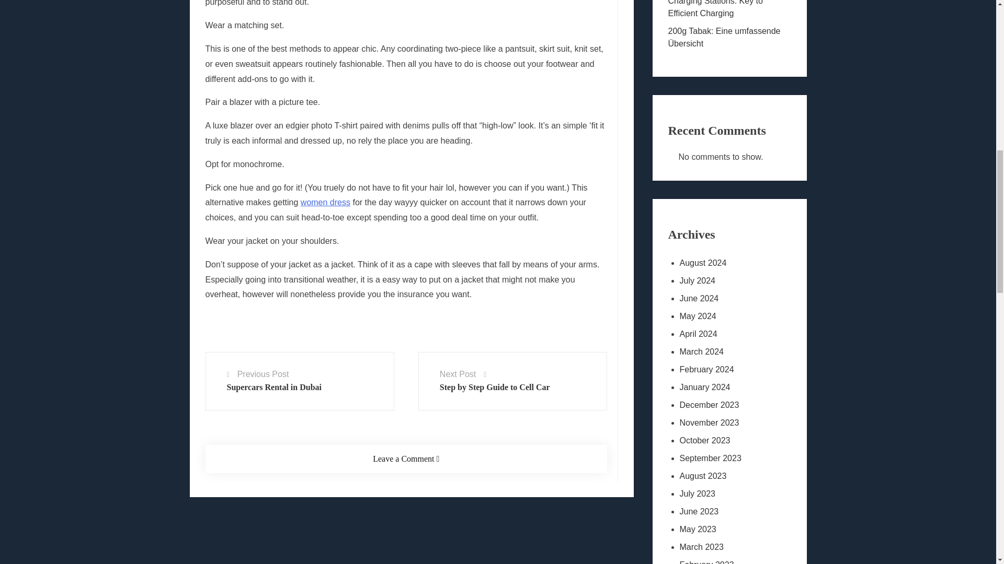 This screenshot has height=564, width=1004. I want to click on May 2024, so click(729, 316).